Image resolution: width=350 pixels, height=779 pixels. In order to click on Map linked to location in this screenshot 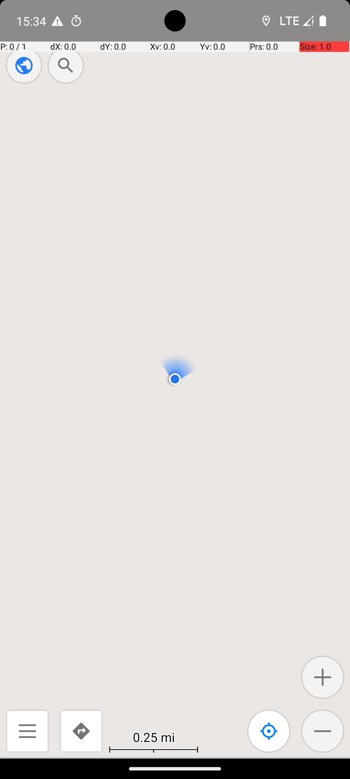, I will do `click(269, 731)`.